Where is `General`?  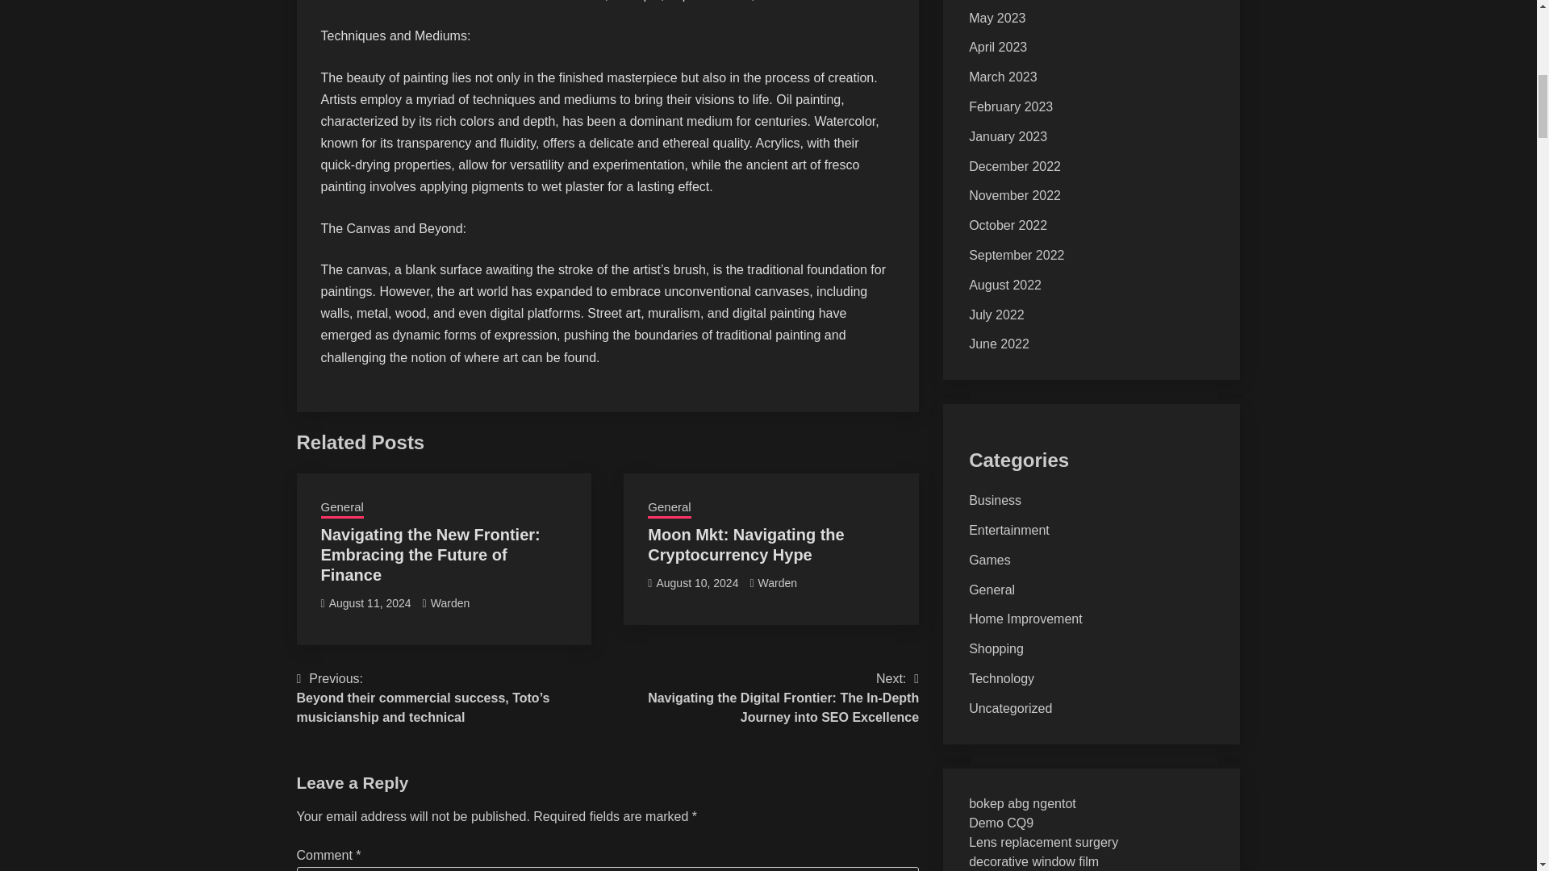
General is located at coordinates (669, 508).